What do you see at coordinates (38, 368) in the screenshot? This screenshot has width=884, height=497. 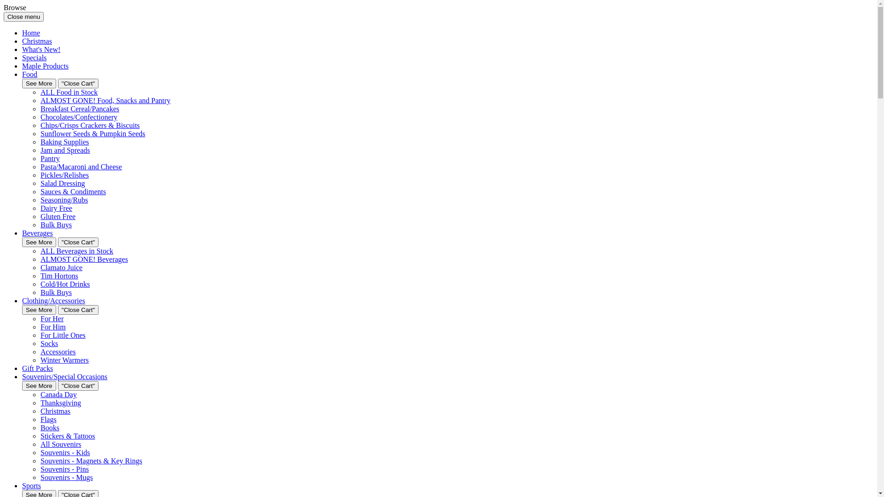 I see `Gift Packs` at bounding box center [38, 368].